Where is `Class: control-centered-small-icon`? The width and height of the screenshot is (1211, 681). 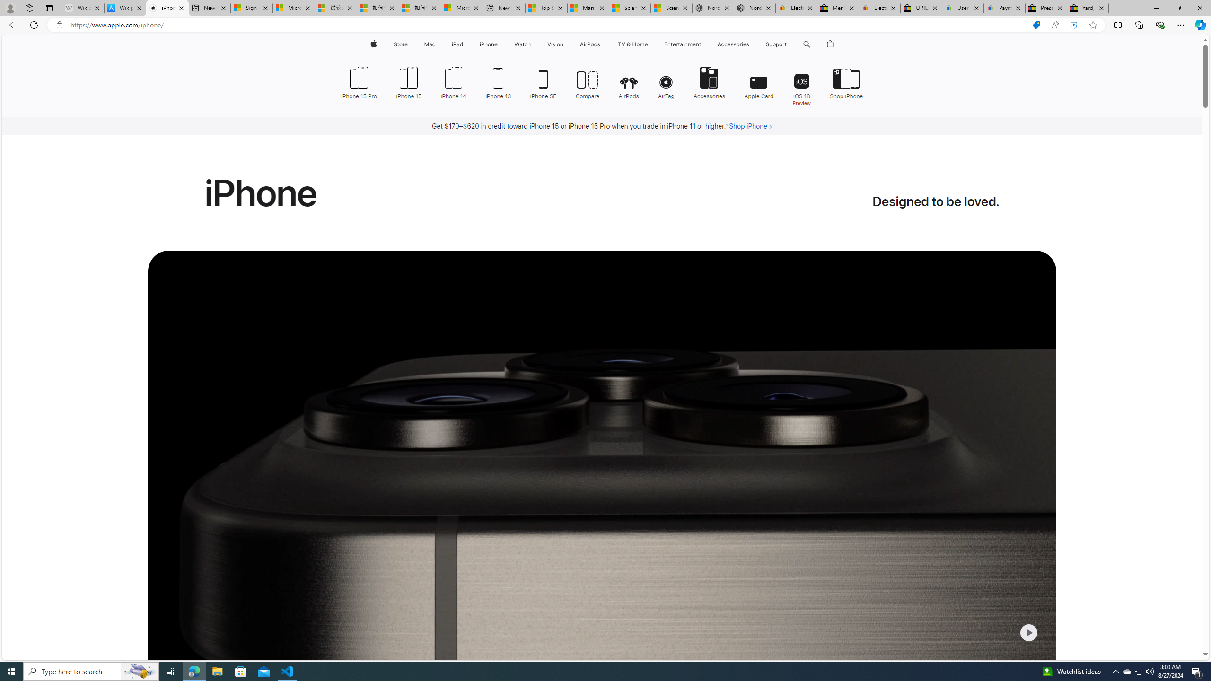 Class: control-centered-small-icon is located at coordinates (1028, 632).